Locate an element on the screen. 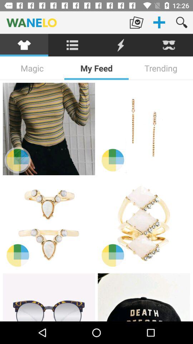  click item above magic item is located at coordinates (72, 45).